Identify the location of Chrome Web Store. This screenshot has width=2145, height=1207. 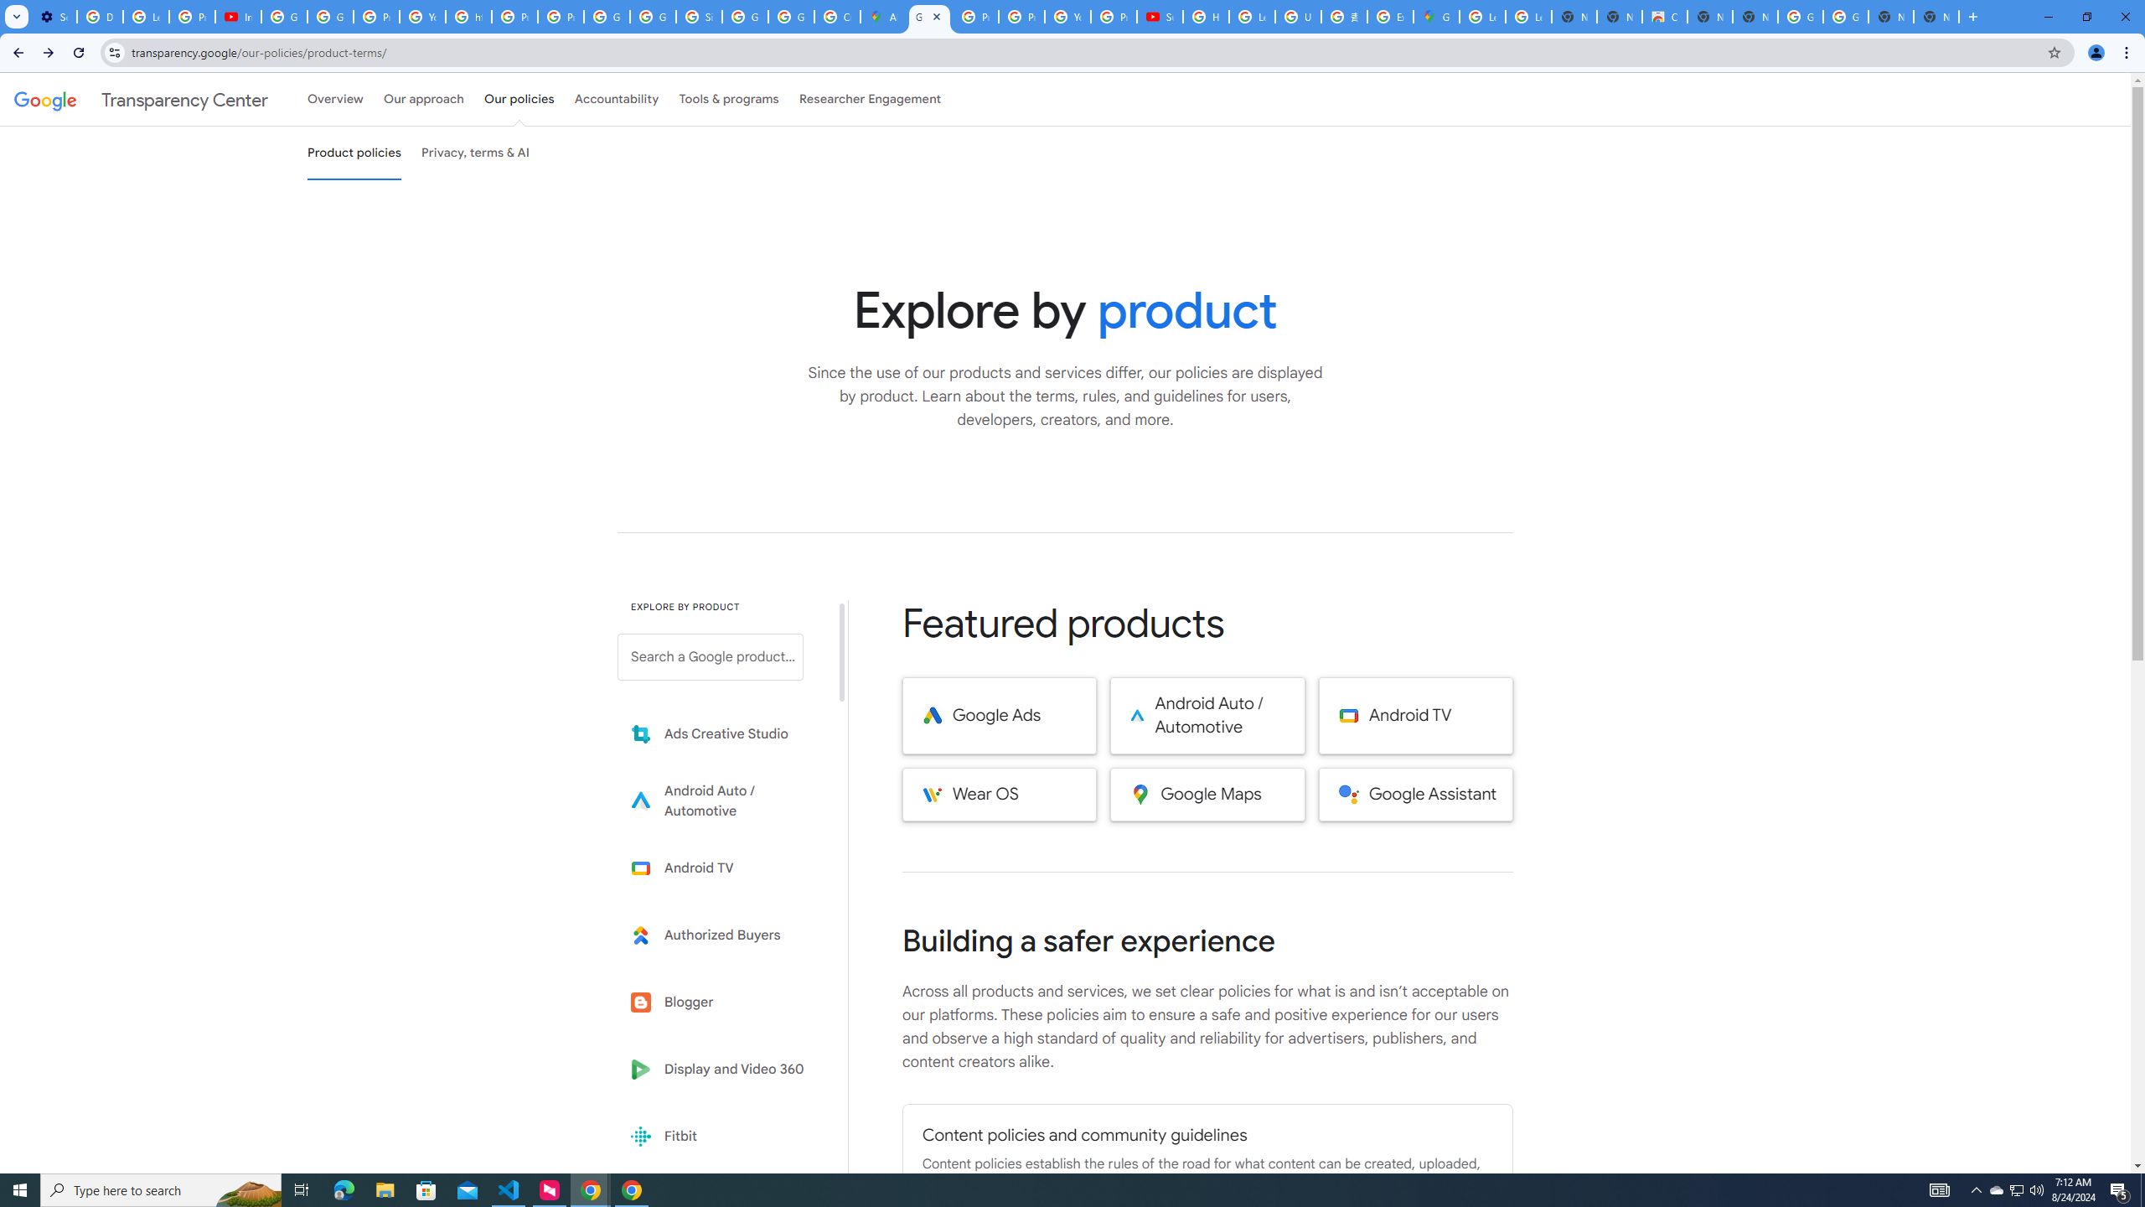
(1664, 17).